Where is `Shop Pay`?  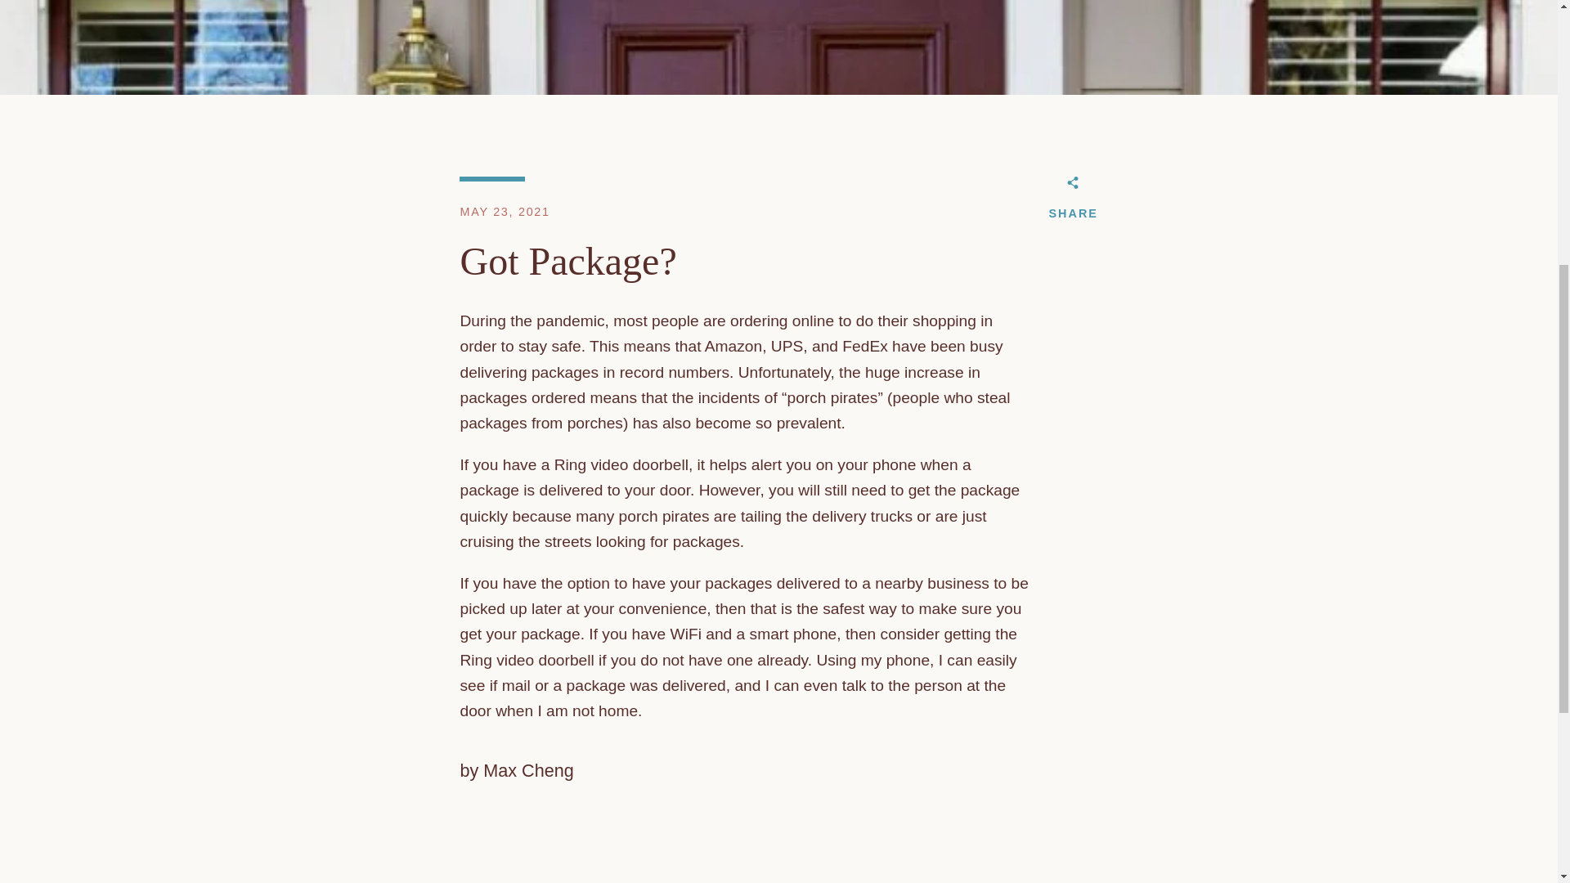 Shop Pay is located at coordinates (1065, 340).